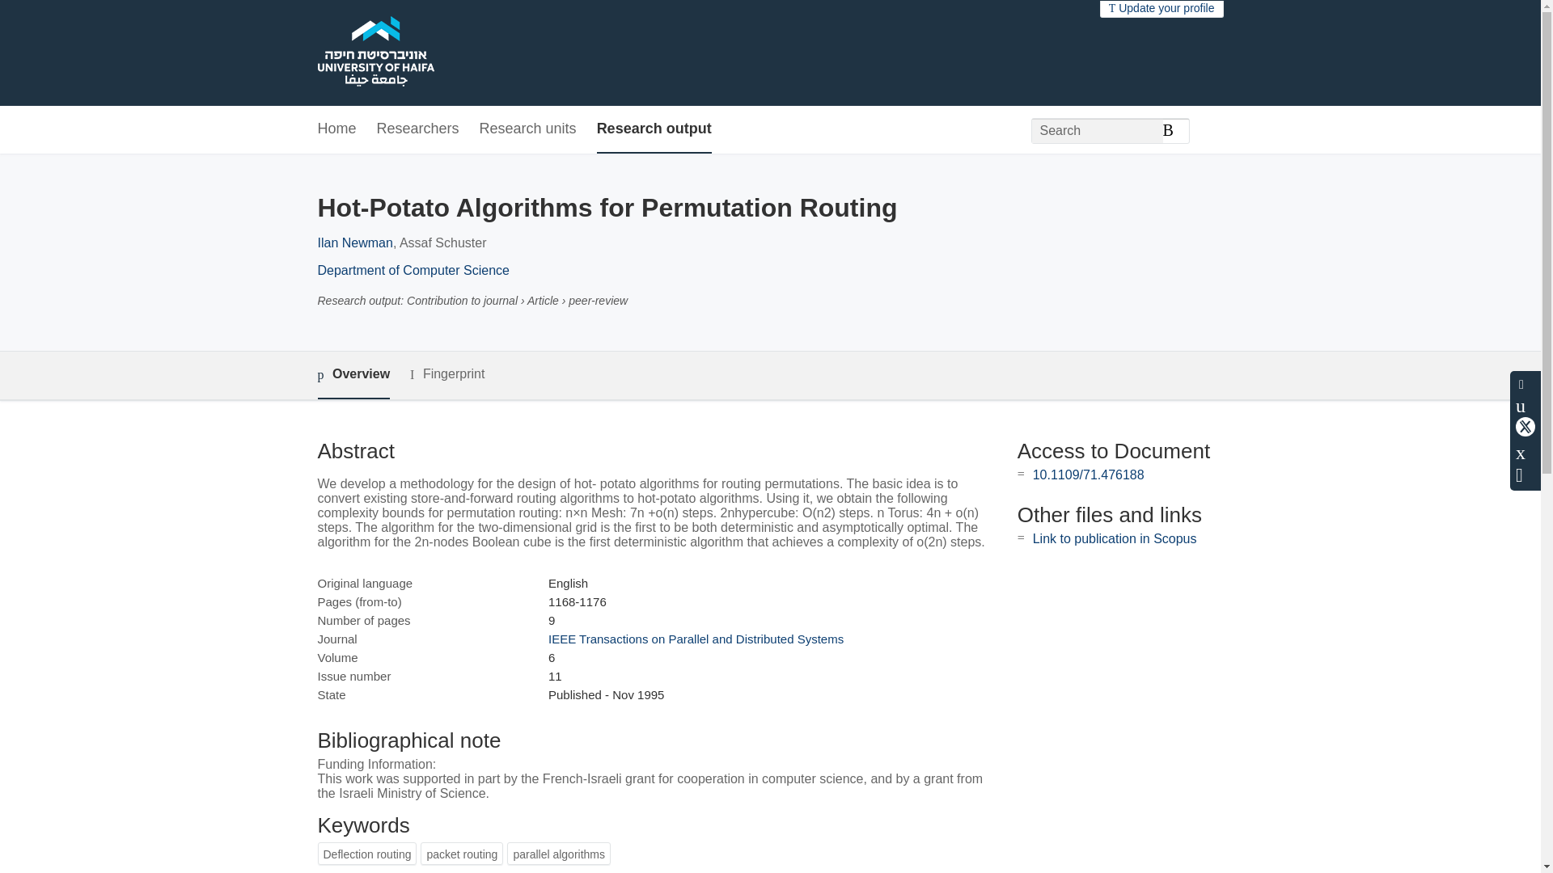 This screenshot has height=873, width=1553. I want to click on Fingerprint, so click(446, 375).